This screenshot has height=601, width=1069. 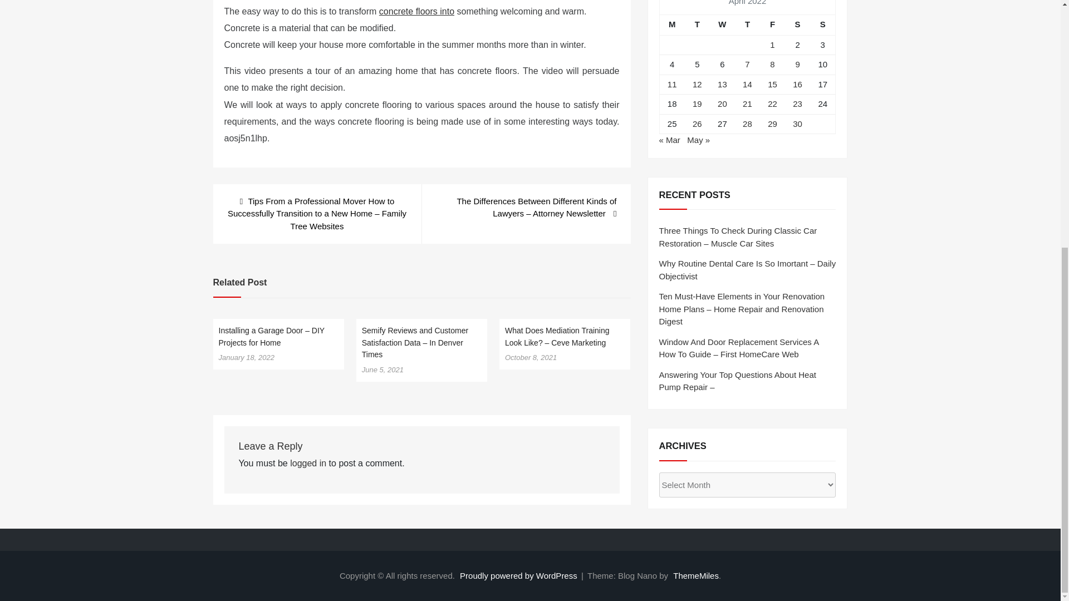 What do you see at coordinates (722, 24) in the screenshot?
I see `Wednesday` at bounding box center [722, 24].